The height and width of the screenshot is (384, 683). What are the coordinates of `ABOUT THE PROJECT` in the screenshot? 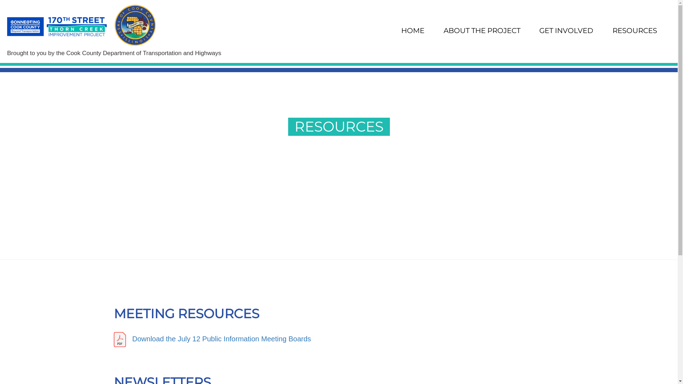 It's located at (482, 31).